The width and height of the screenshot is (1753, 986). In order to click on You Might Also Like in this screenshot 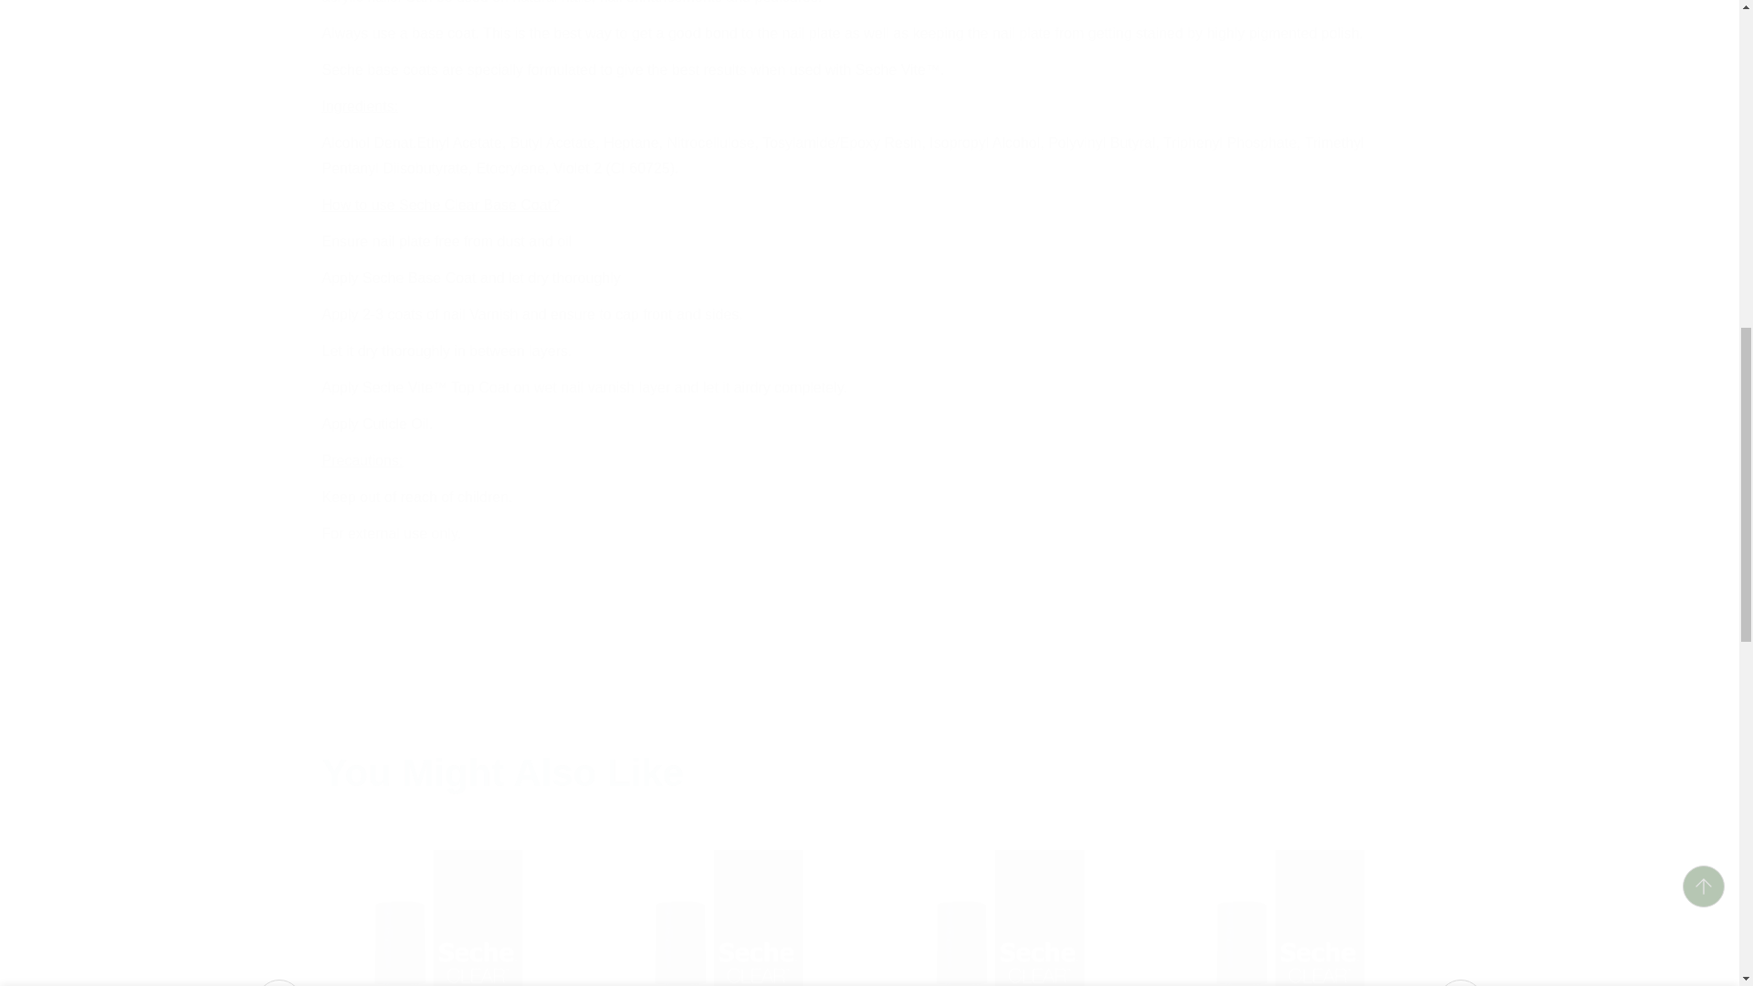, I will do `click(868, 772)`.